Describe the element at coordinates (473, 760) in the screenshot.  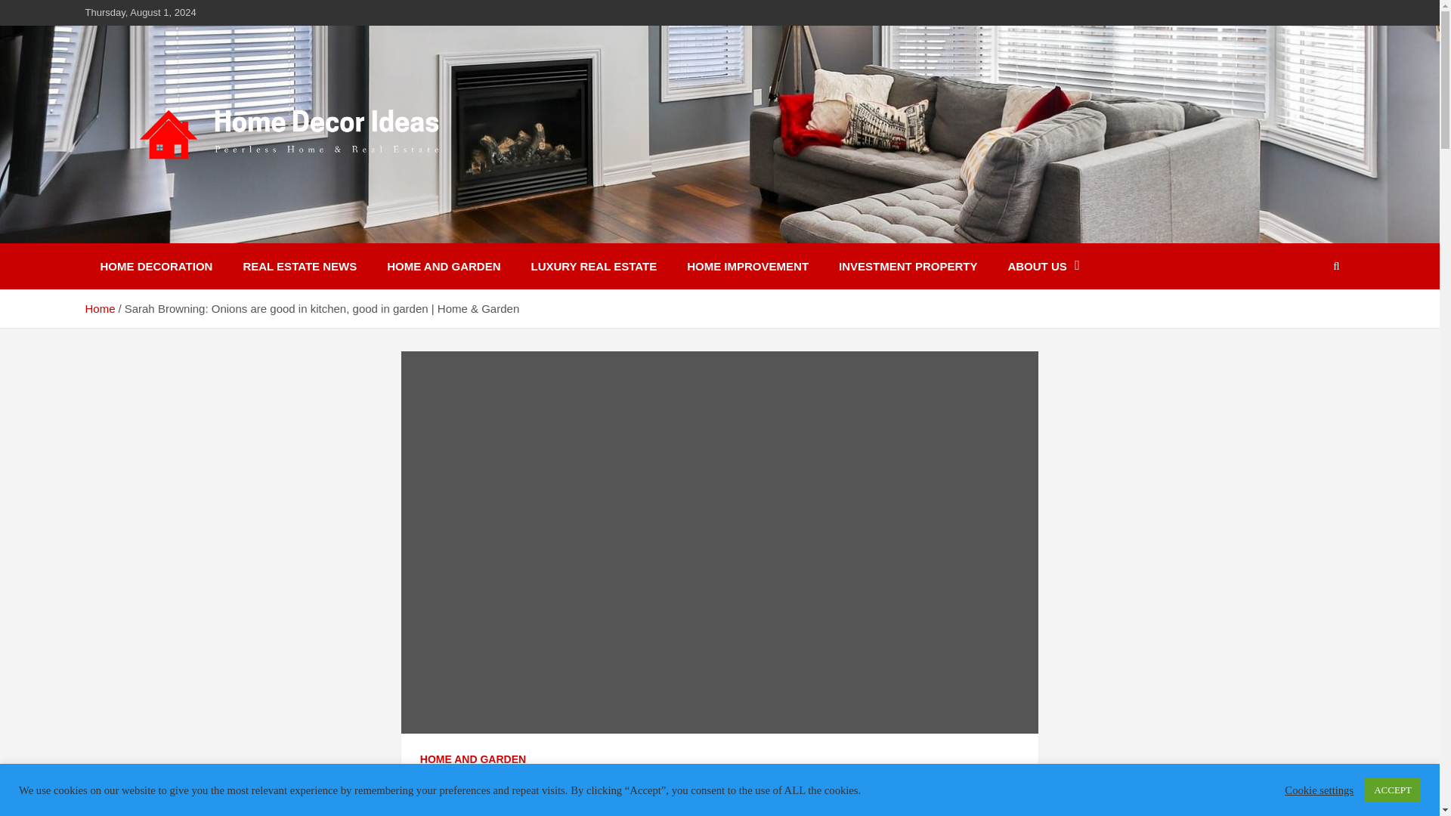
I see `HOME AND GARDEN` at that location.